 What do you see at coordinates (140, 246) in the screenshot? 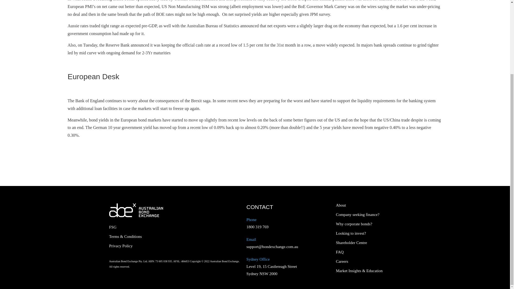
I see `Privacy Policy` at bounding box center [140, 246].